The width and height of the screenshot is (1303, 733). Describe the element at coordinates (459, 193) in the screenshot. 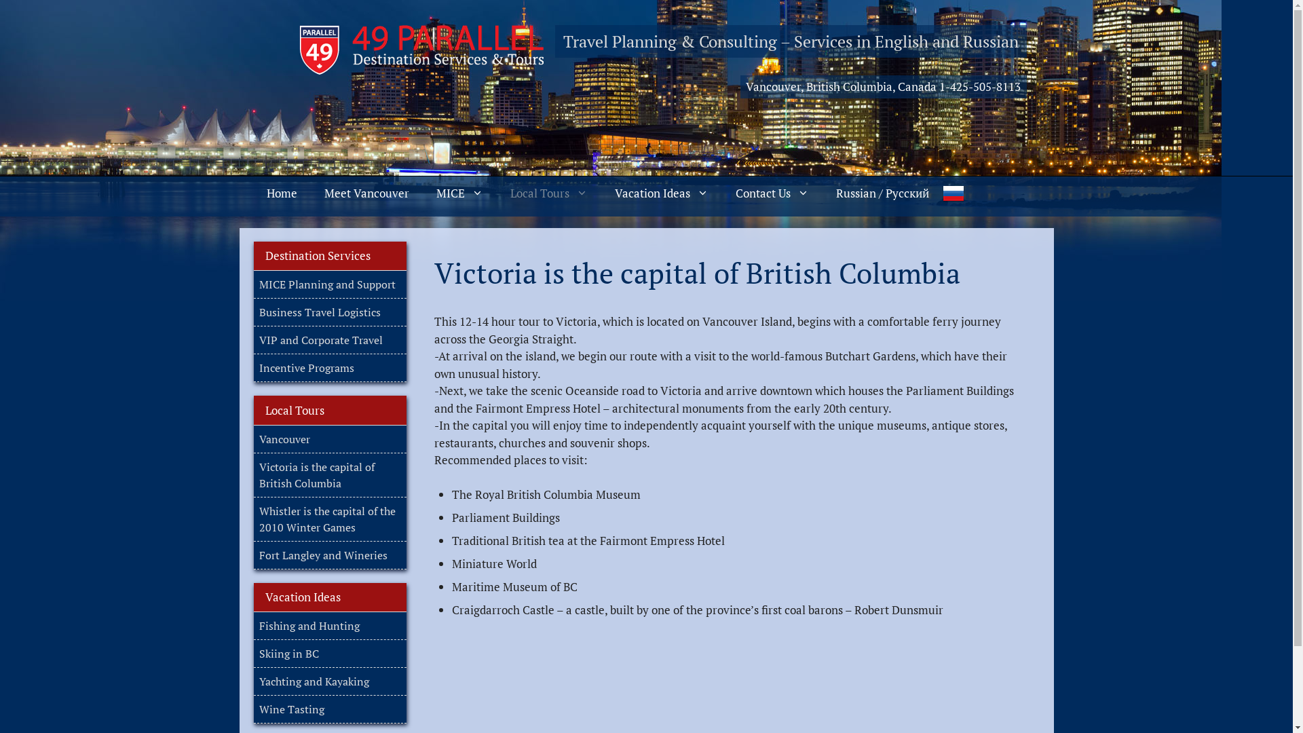

I see `MICE` at that location.